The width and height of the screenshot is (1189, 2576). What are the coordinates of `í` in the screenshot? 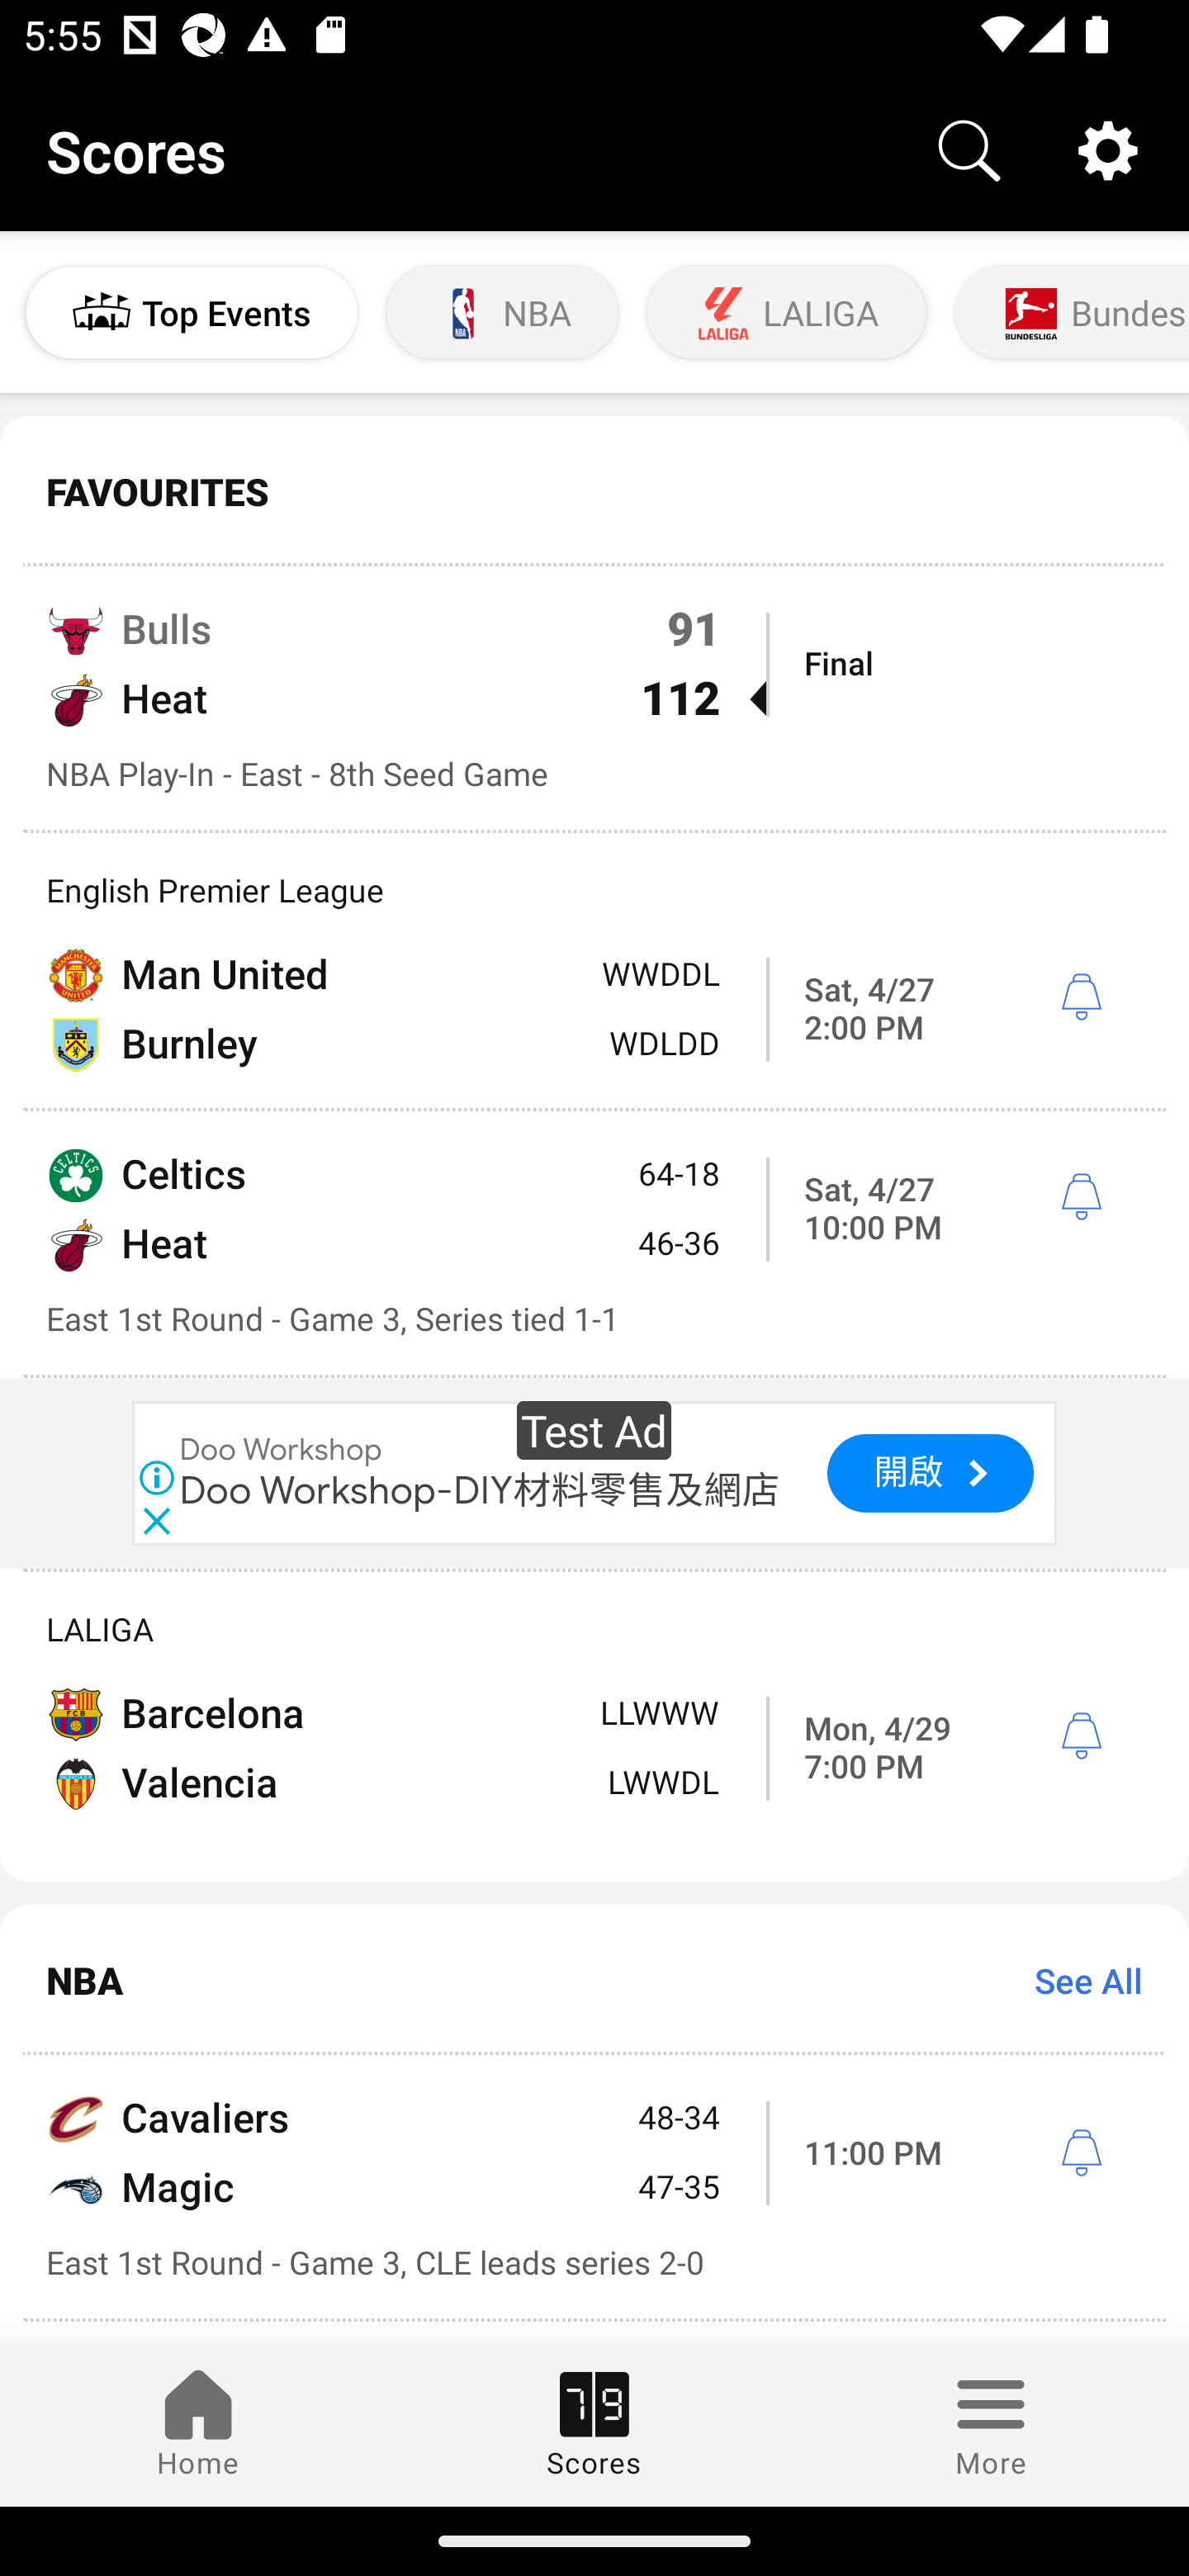 It's located at (1081, 1197).